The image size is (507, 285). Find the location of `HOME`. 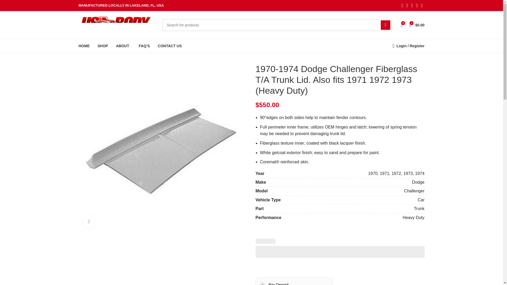

HOME is located at coordinates (84, 46).